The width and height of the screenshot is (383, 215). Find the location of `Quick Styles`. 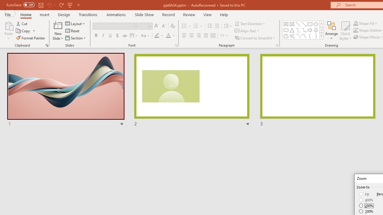

Quick Styles is located at coordinates (345, 30).